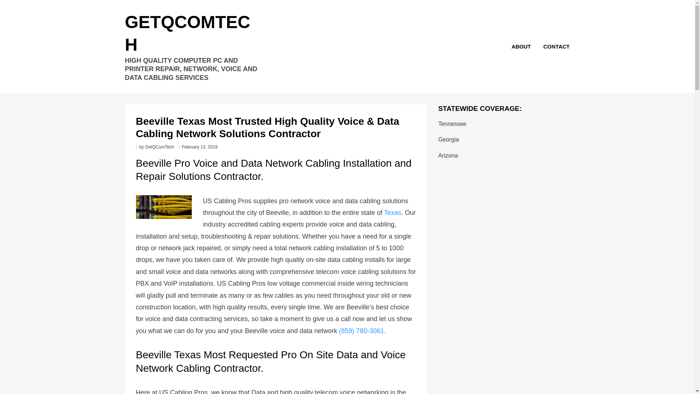 The height and width of the screenshot is (394, 700). I want to click on Georgia, so click(448, 139).